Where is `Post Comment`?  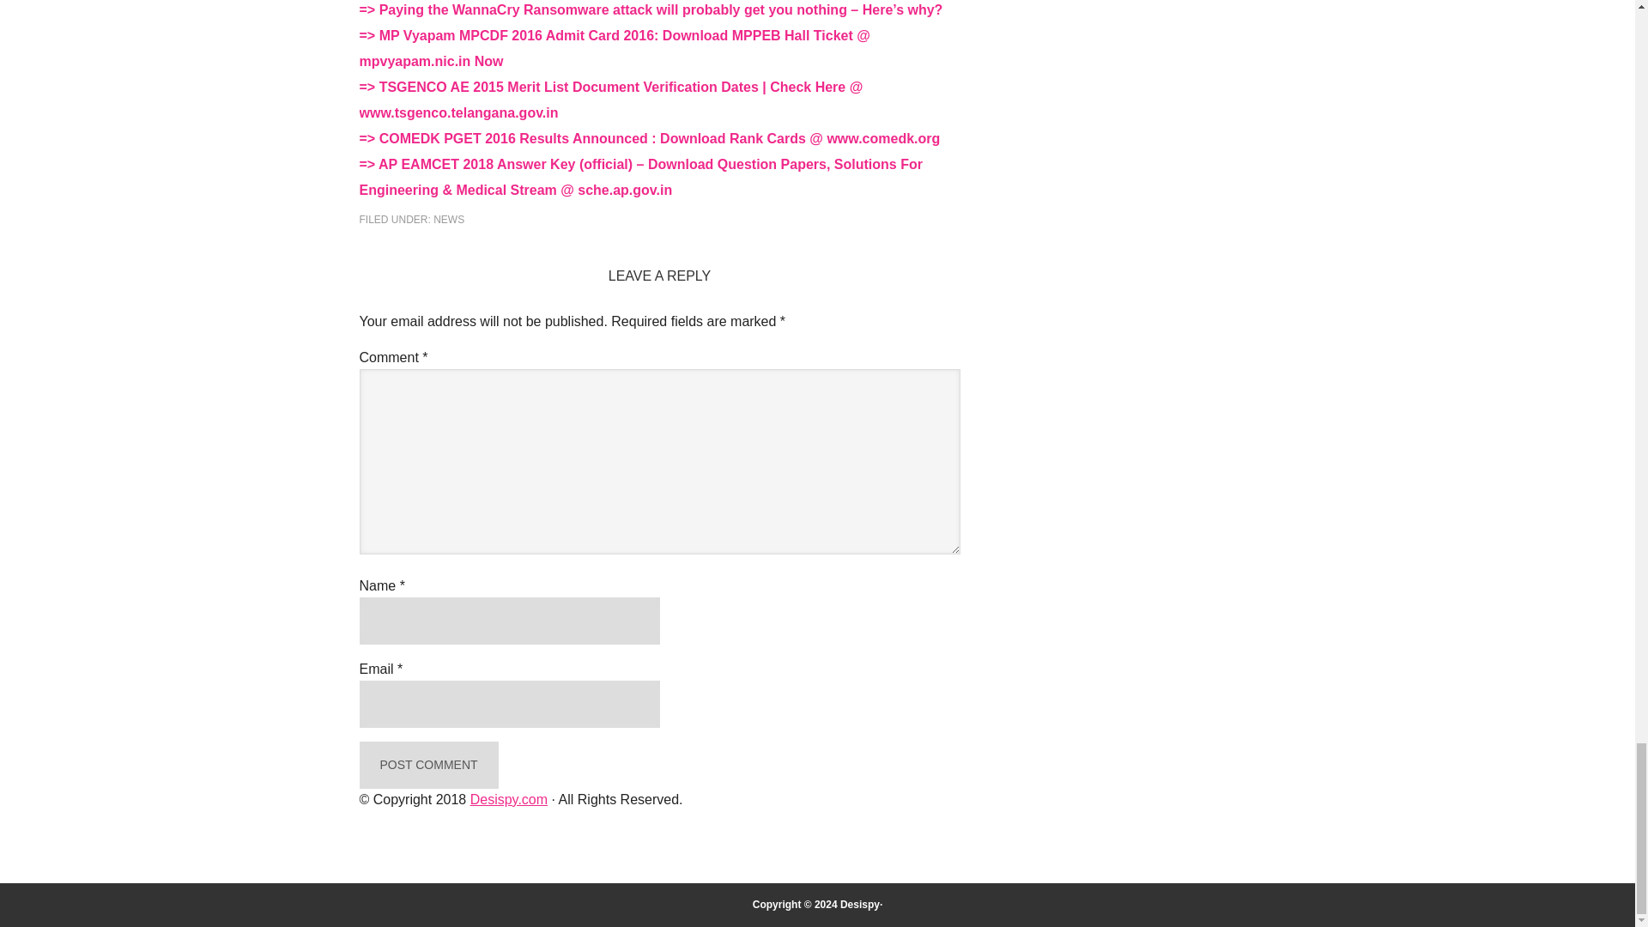
Post Comment is located at coordinates (427, 766).